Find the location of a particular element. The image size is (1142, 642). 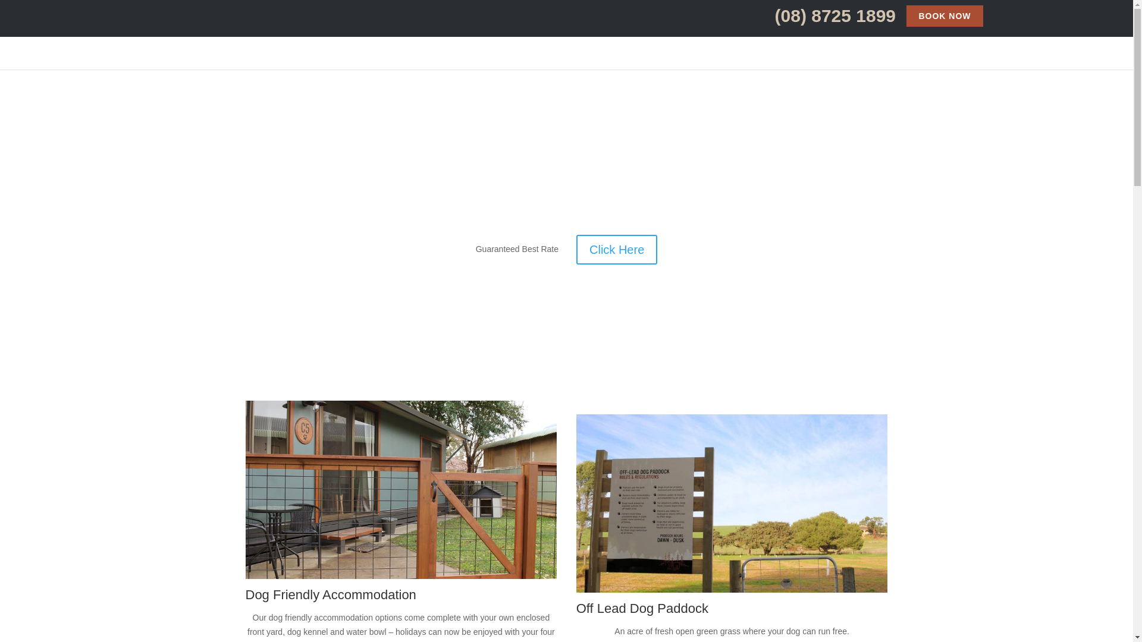

Dog-Cabin-3 is located at coordinates (401, 490).